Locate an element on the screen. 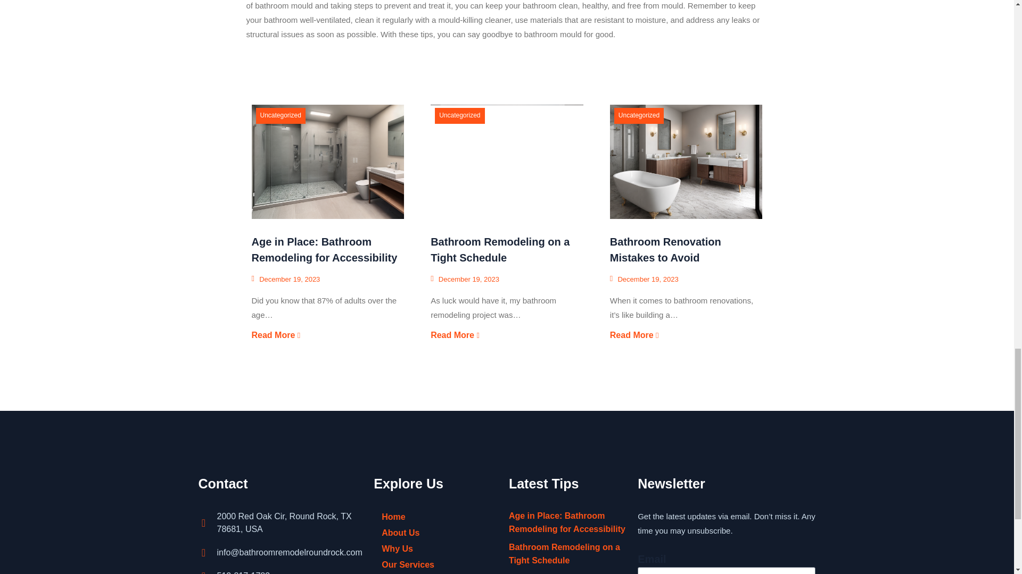 The image size is (1022, 574). About Us is located at coordinates (436, 533).